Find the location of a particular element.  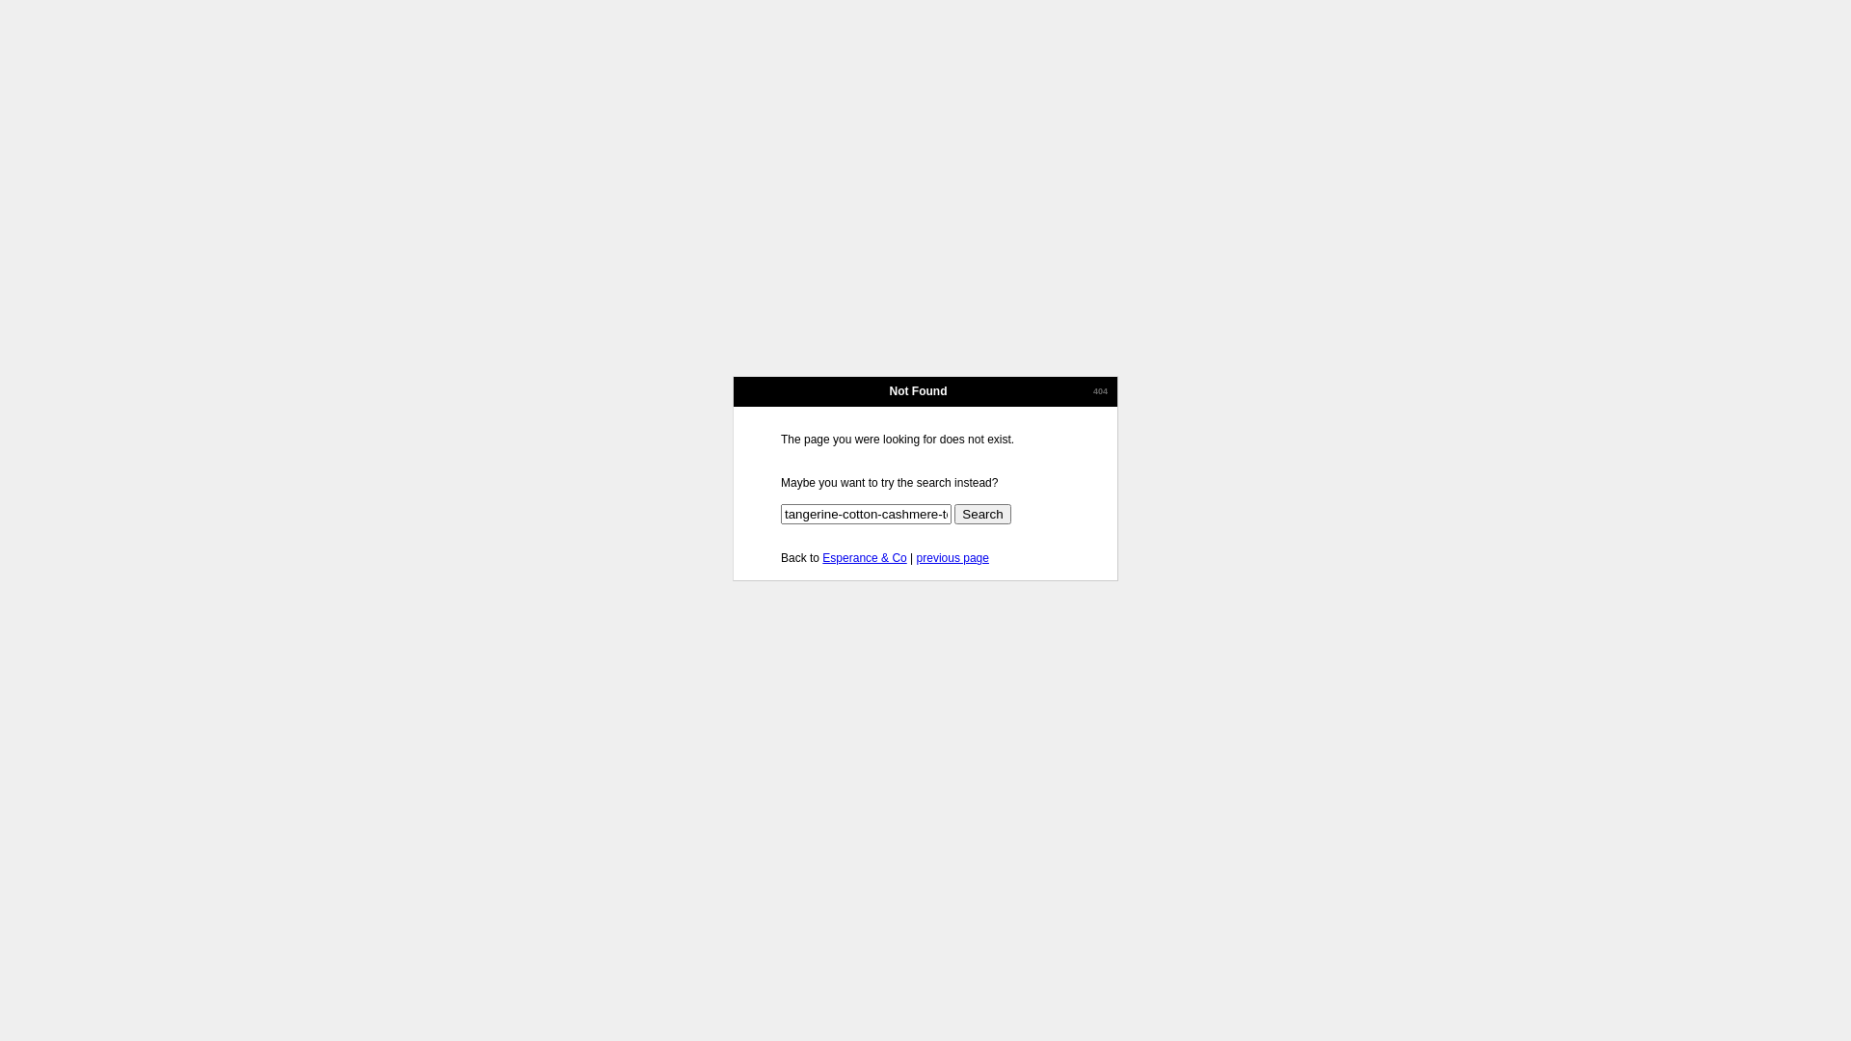

Search is located at coordinates (982, 515).